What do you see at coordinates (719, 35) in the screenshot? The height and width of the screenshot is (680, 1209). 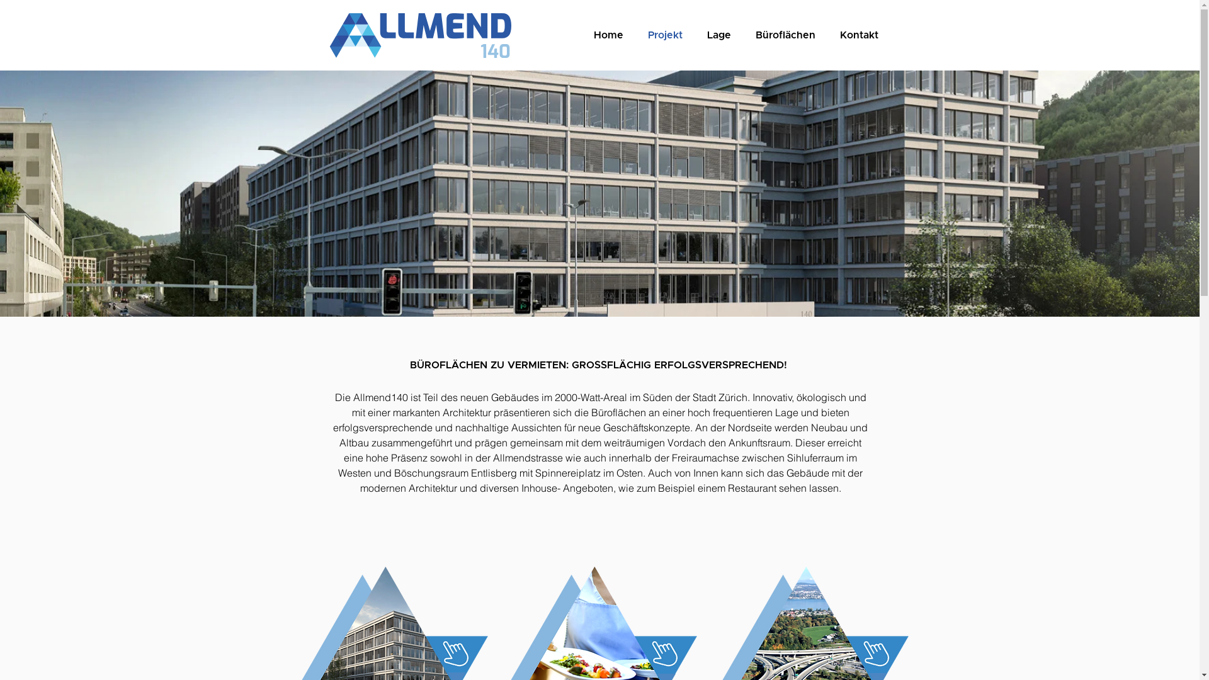 I see `Lage` at bounding box center [719, 35].